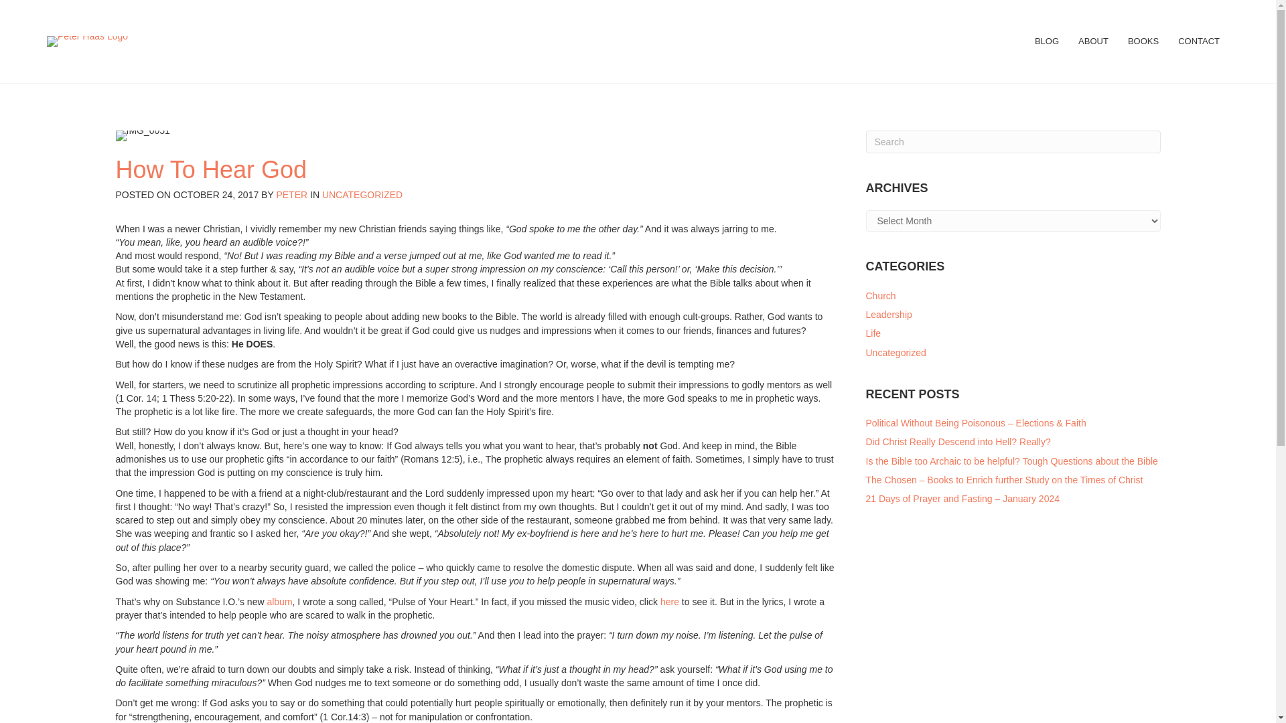 This screenshot has height=723, width=1286. Describe the element at coordinates (880, 296) in the screenshot. I see `Church` at that location.